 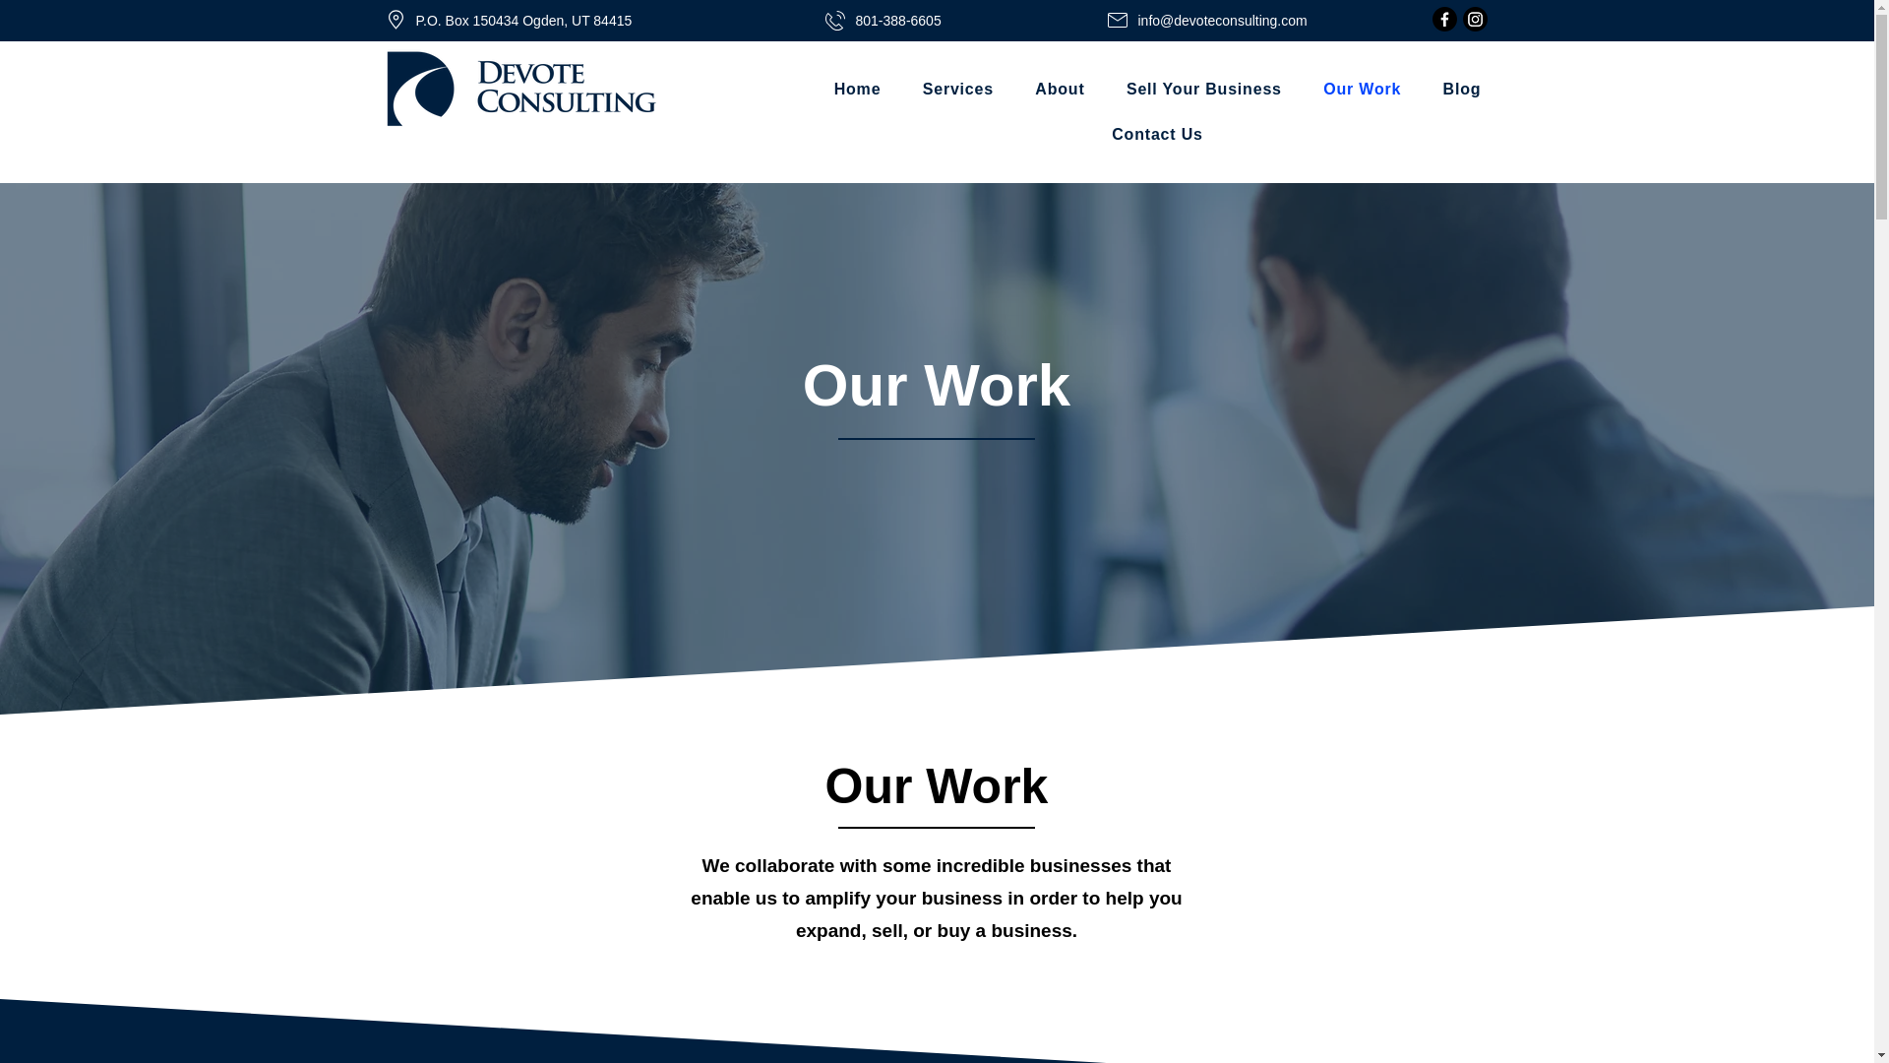 What do you see at coordinates (1059, 90) in the screenshot?
I see `About` at bounding box center [1059, 90].